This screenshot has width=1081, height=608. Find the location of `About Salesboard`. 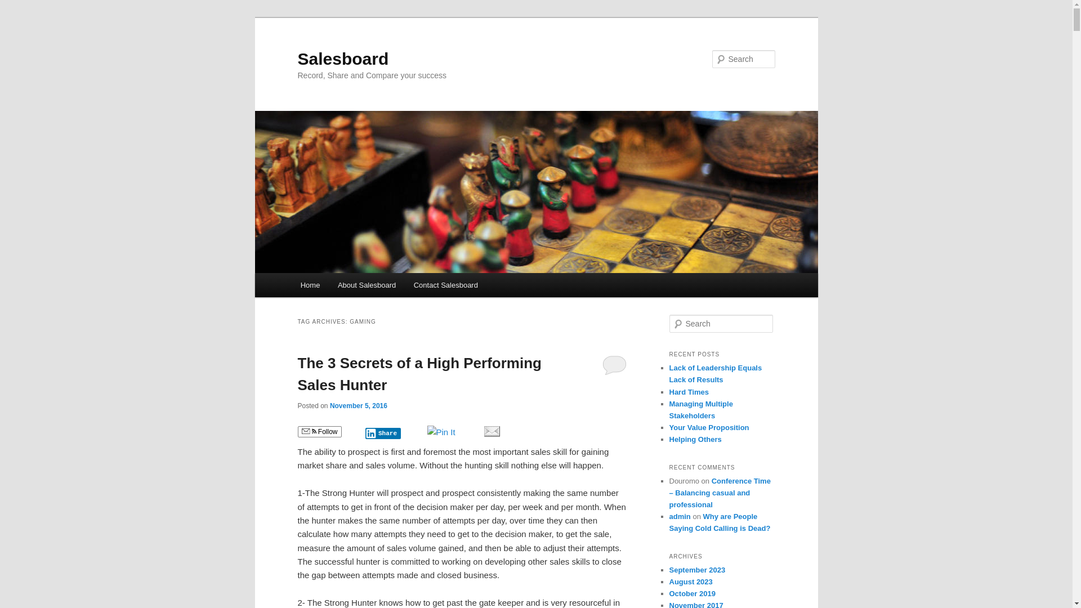

About Salesboard is located at coordinates (367, 285).